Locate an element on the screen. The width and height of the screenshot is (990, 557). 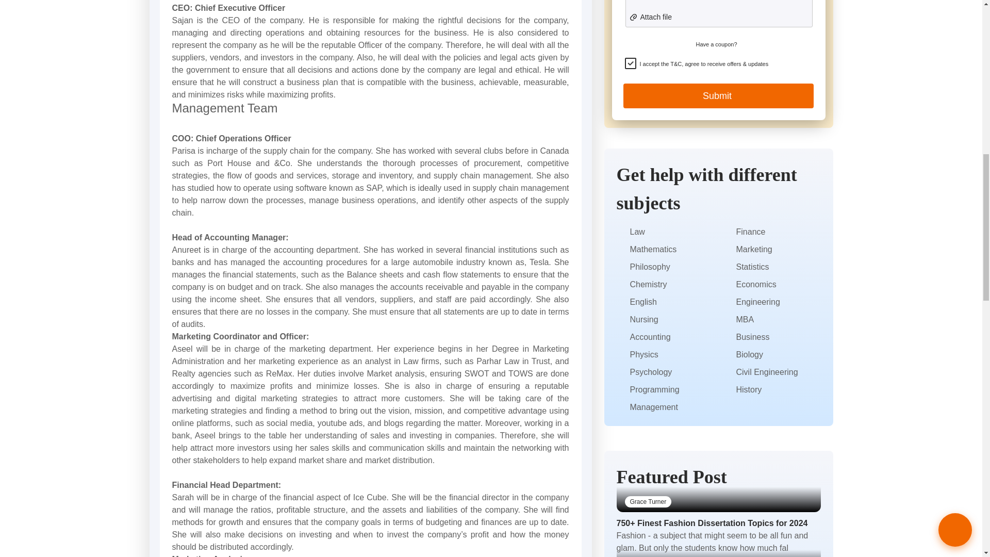
diffrent-subjects is located at coordinates (621, 267).